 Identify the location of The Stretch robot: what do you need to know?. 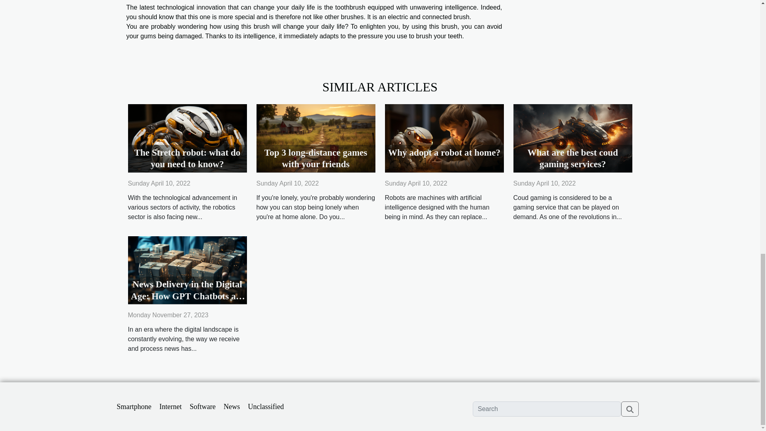
(187, 138).